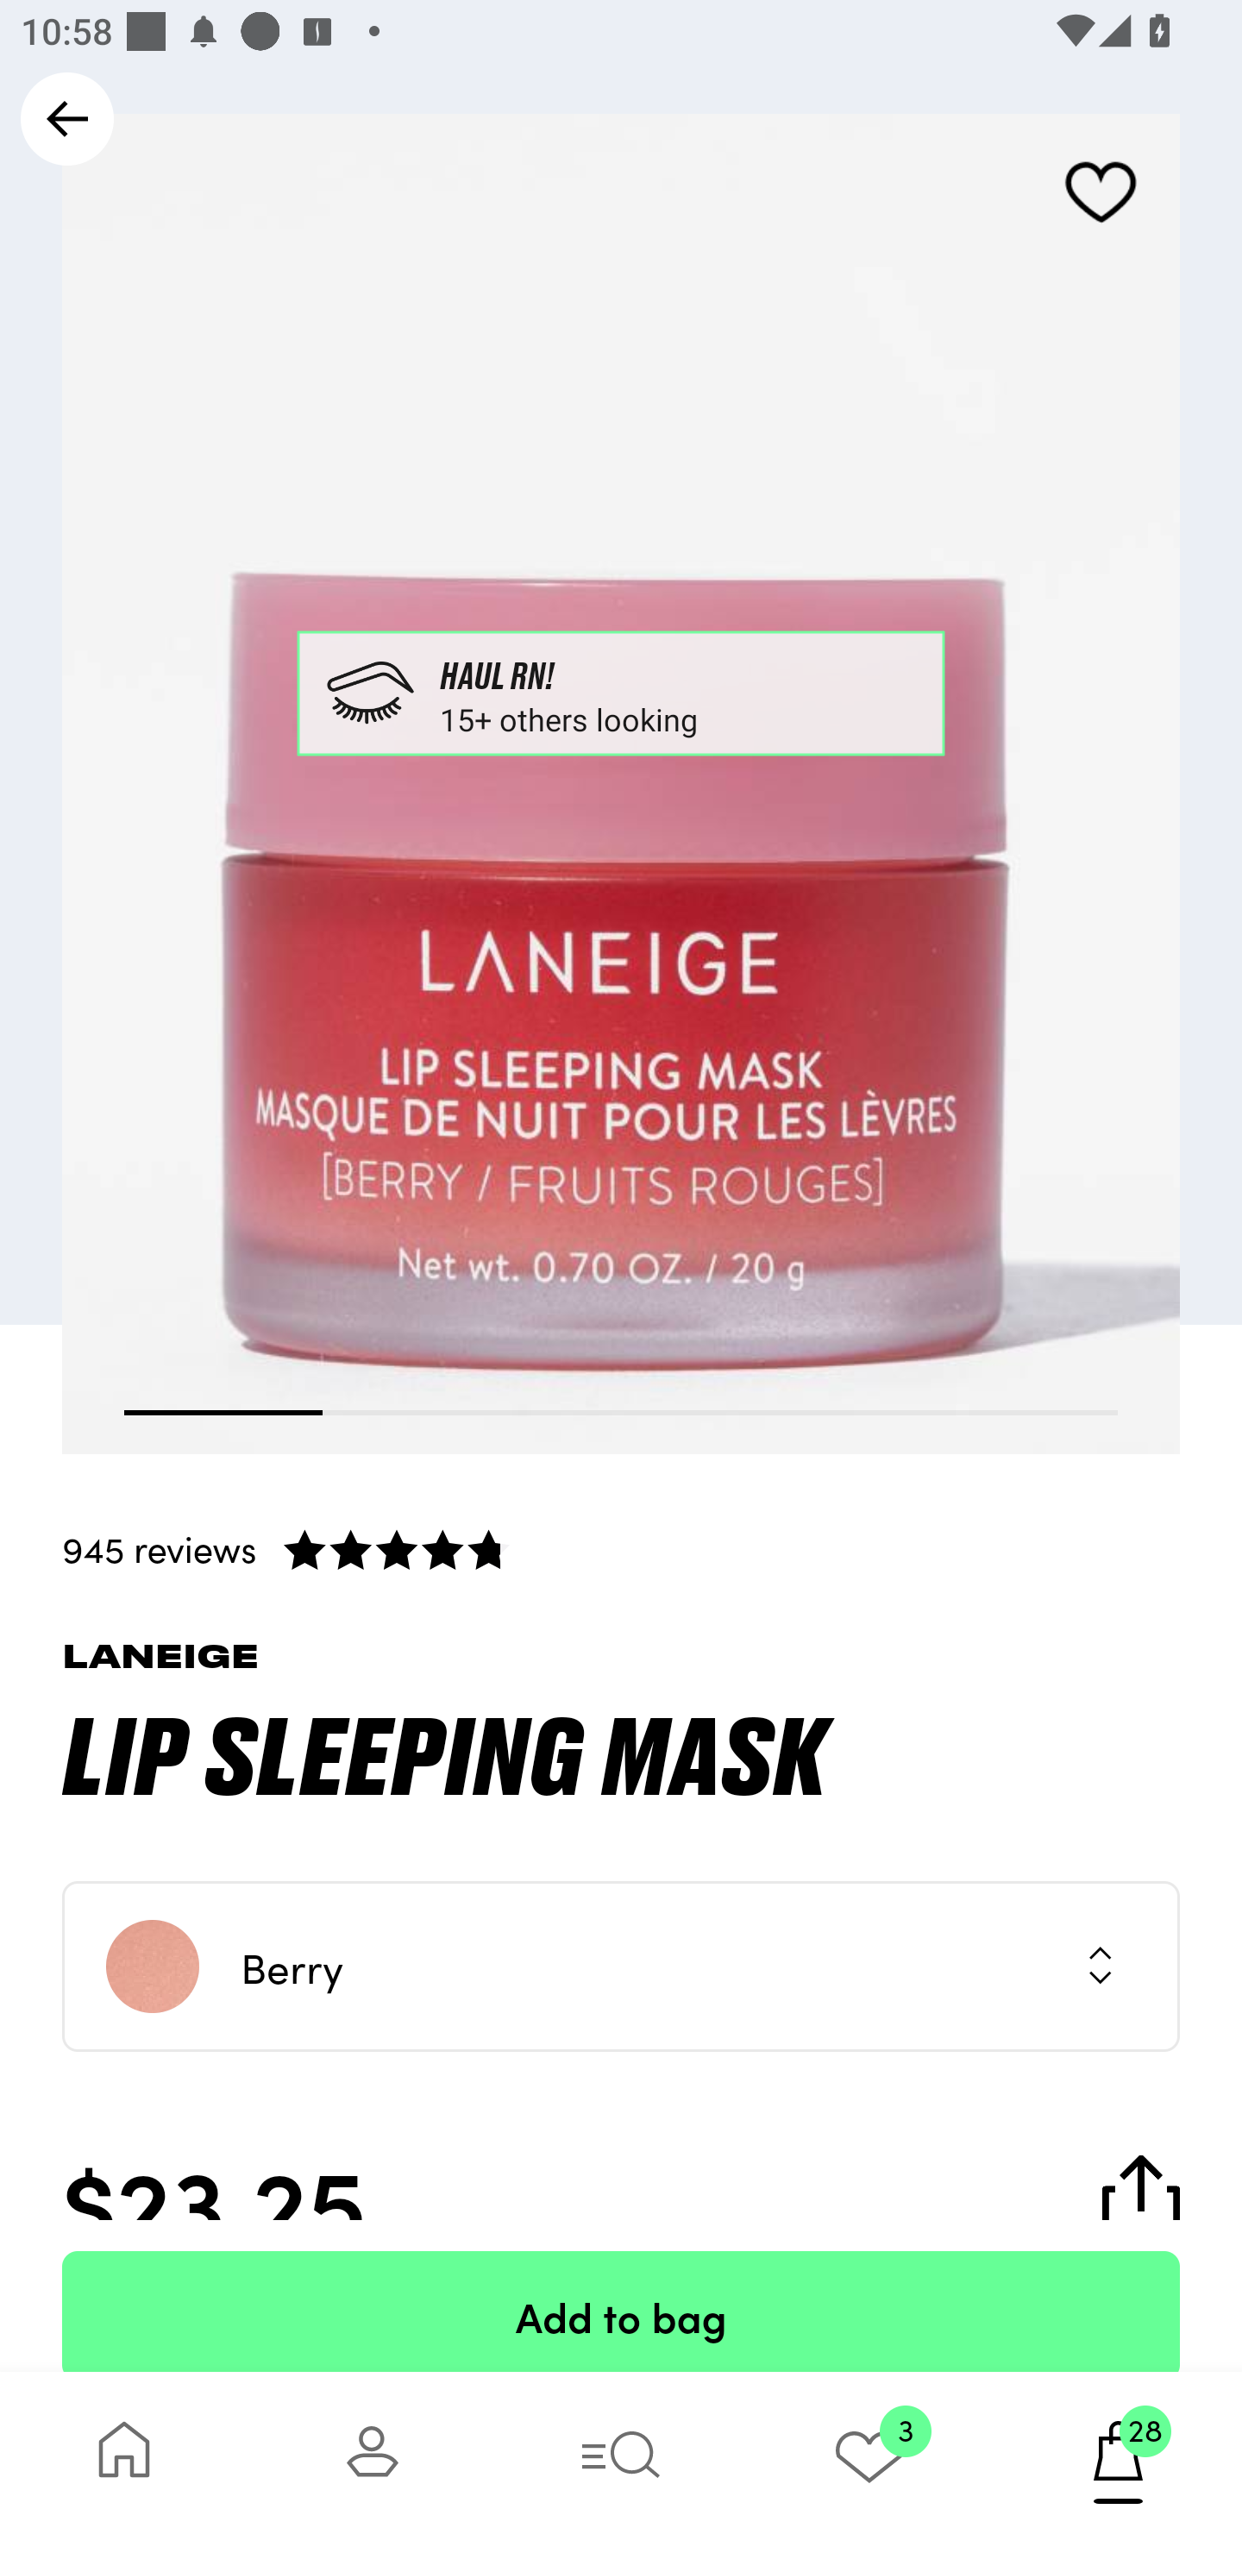 The height and width of the screenshot is (2553, 1242). Describe the element at coordinates (621, 1966) in the screenshot. I see `Berry ` at that location.